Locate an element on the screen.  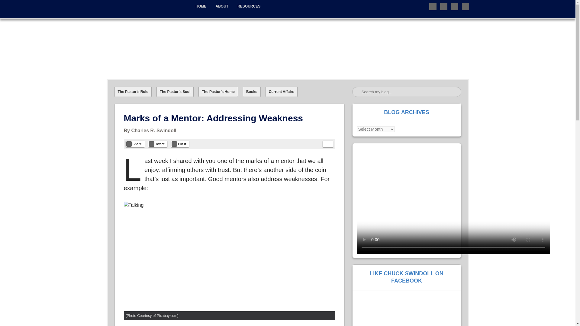
Follow me on Twitter is located at coordinates (433, 6).